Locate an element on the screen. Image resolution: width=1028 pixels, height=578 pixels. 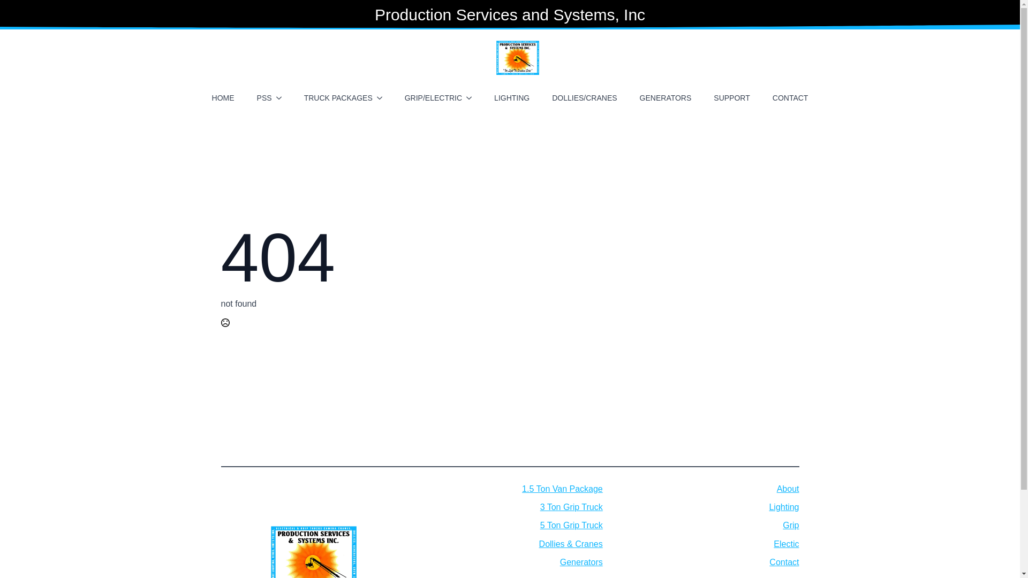
TRUCK PACKAGES is located at coordinates (334, 97).